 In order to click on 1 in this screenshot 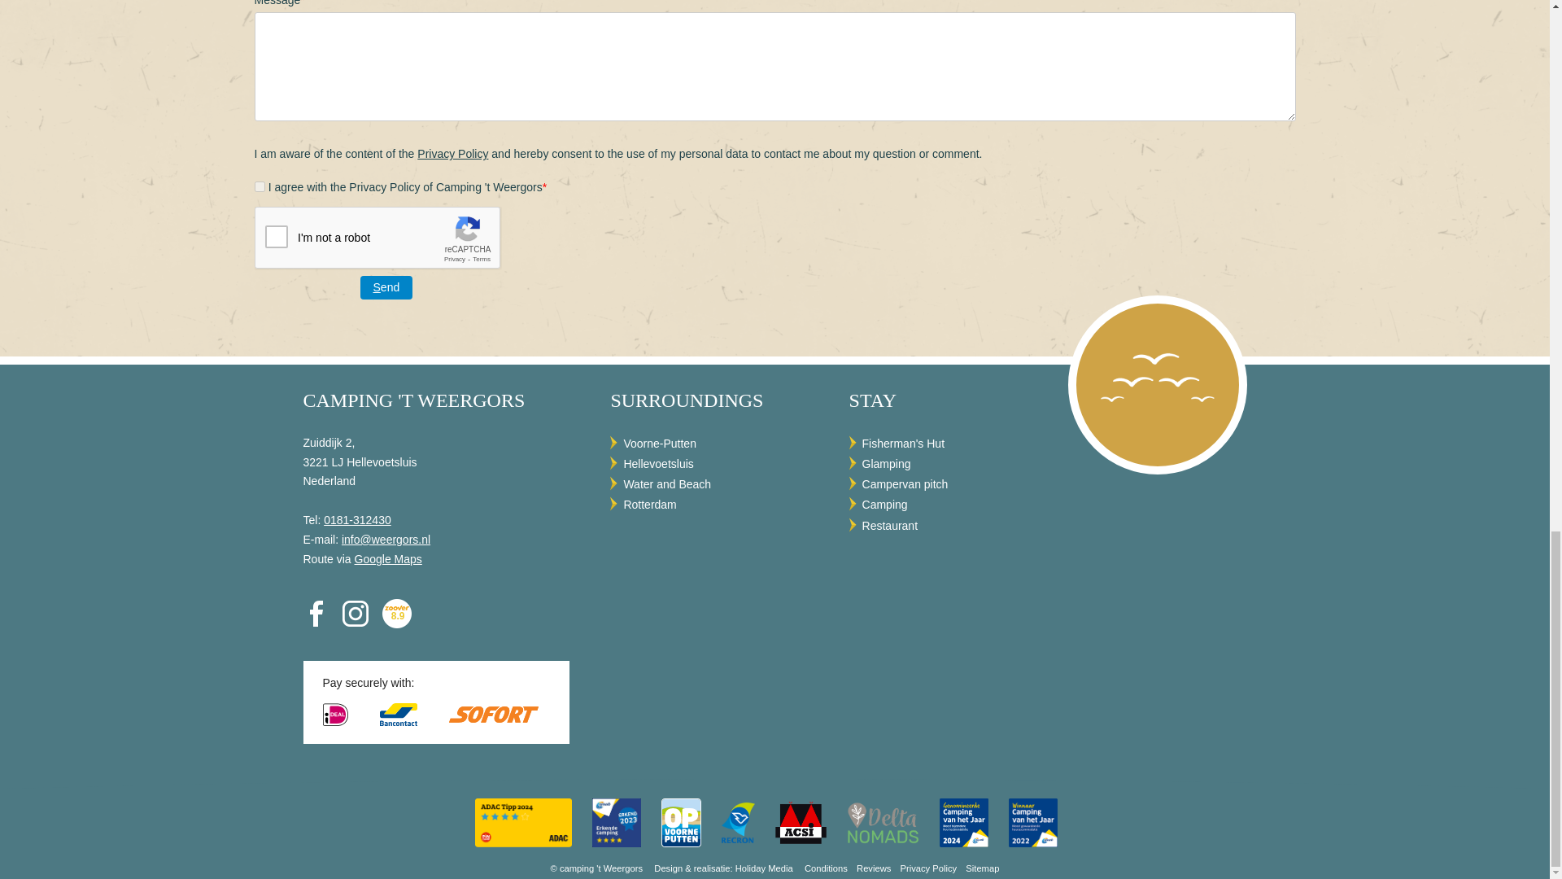, I will do `click(259, 186)`.